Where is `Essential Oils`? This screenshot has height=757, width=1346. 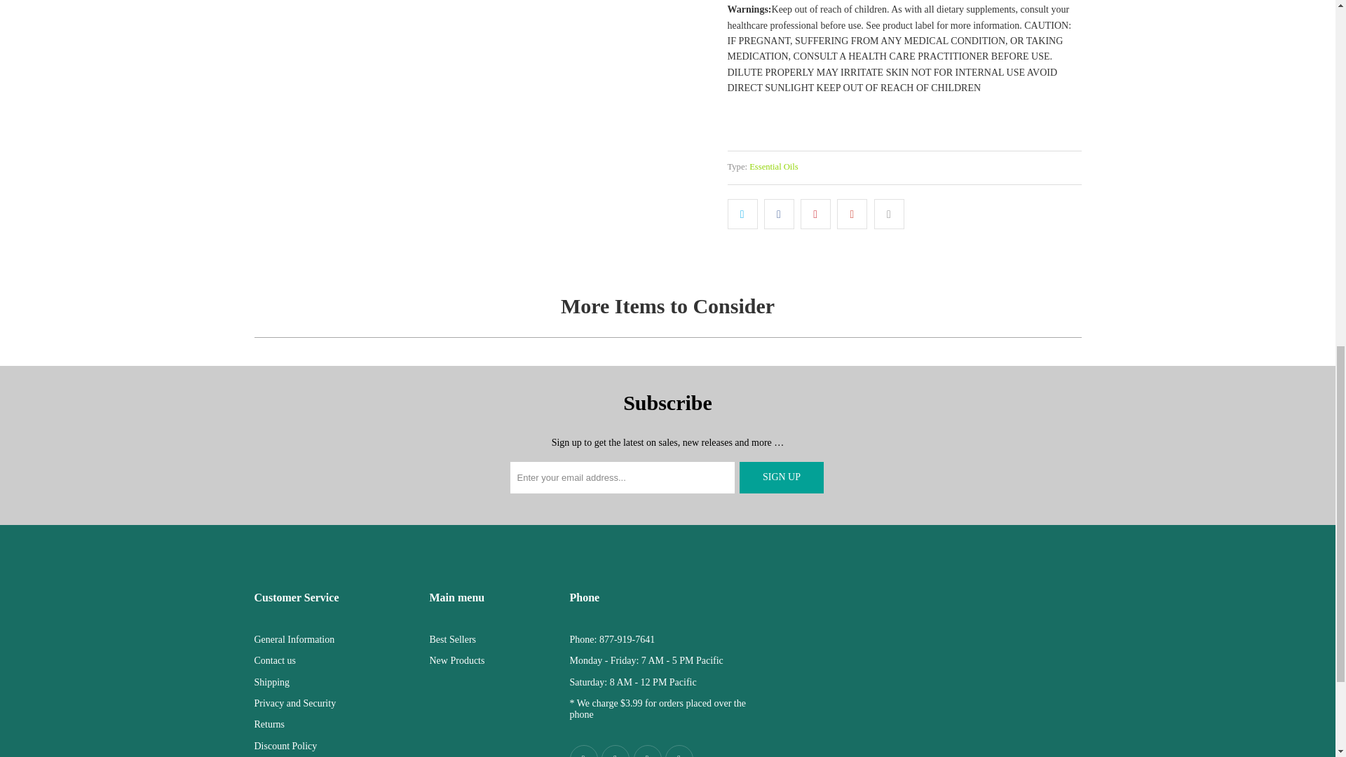
Essential Oils is located at coordinates (774, 167).